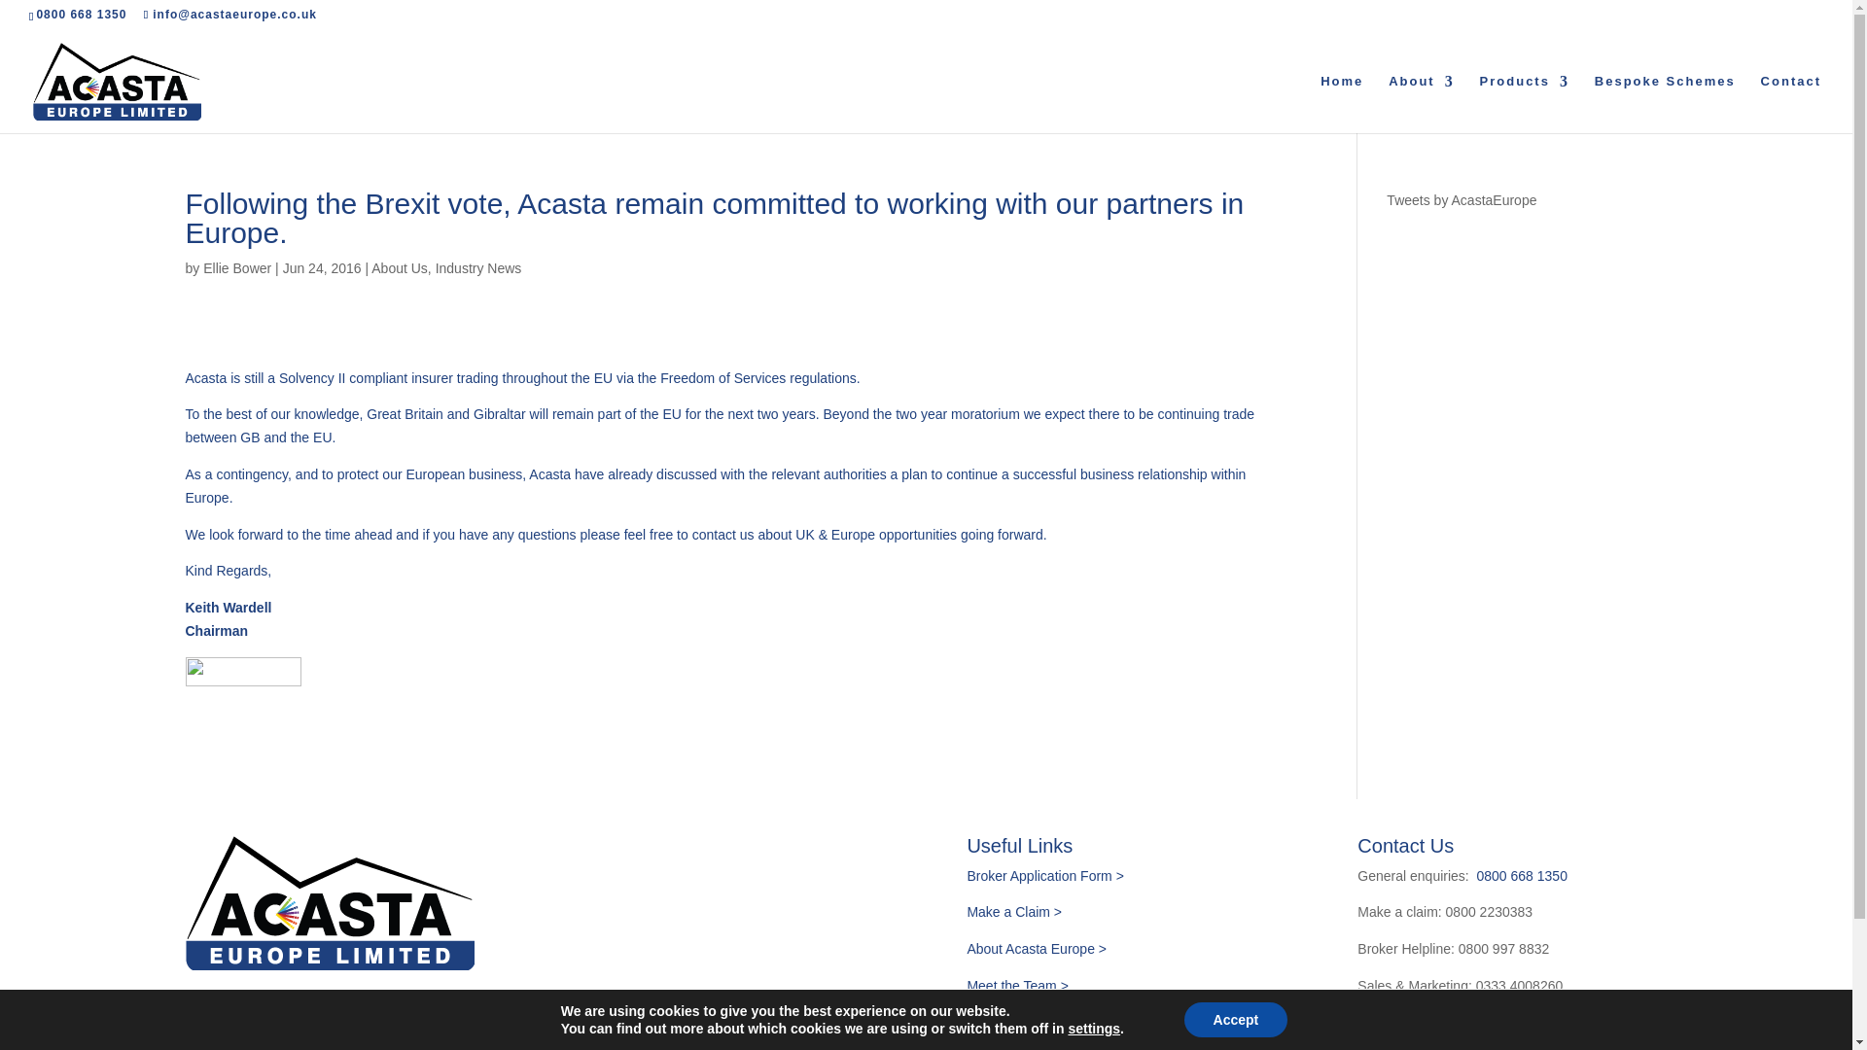 This screenshot has height=1050, width=1867. Describe the element at coordinates (1462, 199) in the screenshot. I see `Tweets by AcastaEurope` at that location.